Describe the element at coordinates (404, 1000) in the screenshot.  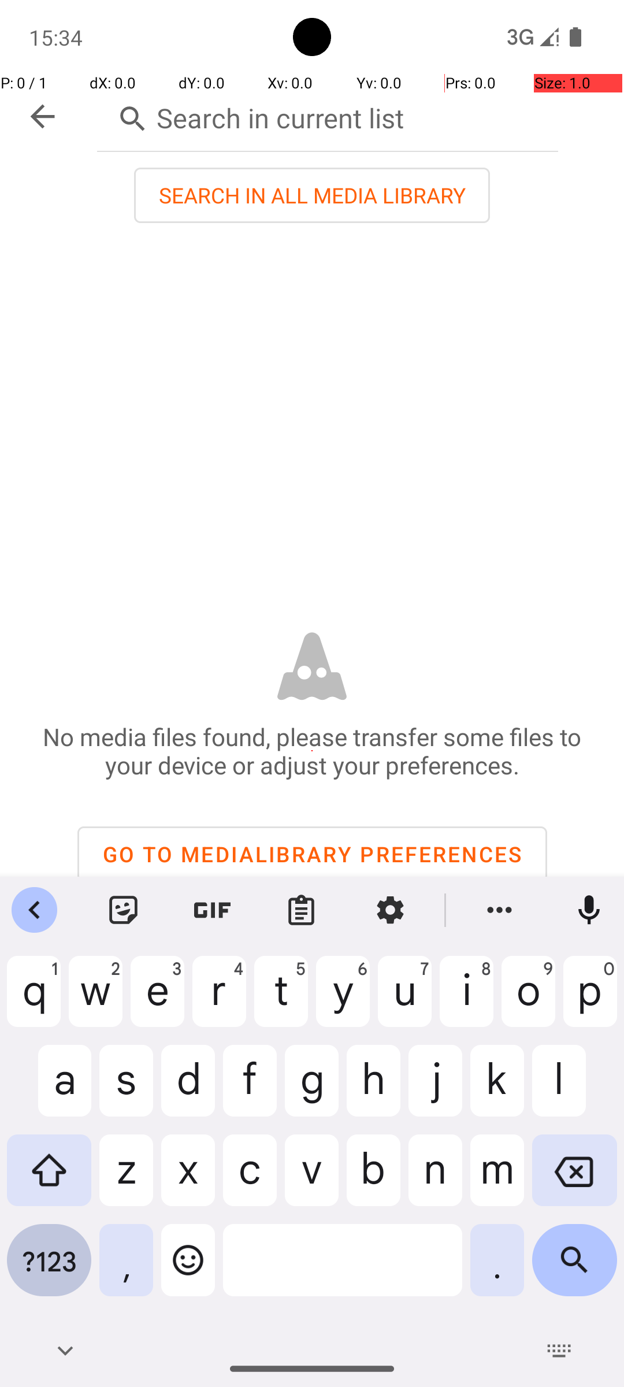
I see `u` at that location.